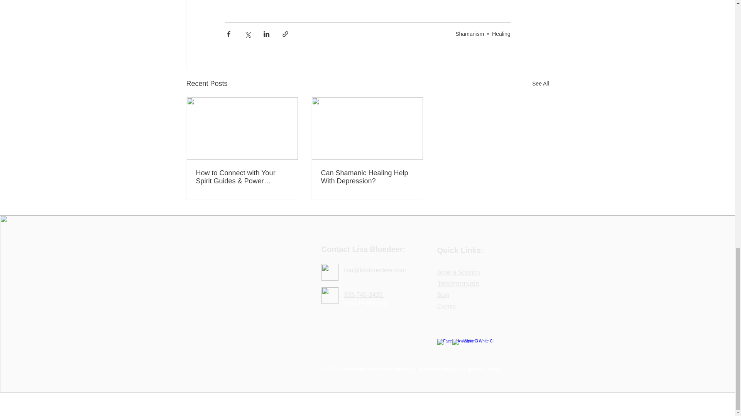 This screenshot has height=416, width=741. Describe the element at coordinates (501, 34) in the screenshot. I see `Healing` at that location.